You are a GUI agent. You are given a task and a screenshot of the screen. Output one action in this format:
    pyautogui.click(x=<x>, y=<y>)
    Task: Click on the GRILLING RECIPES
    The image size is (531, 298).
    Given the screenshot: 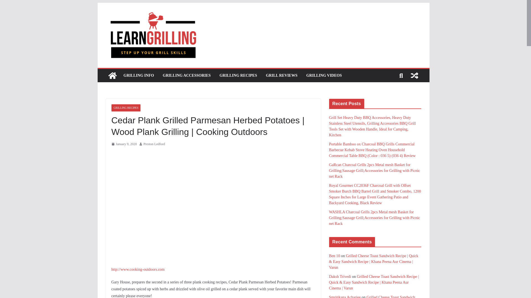 What is the action you would take?
    pyautogui.click(x=238, y=76)
    